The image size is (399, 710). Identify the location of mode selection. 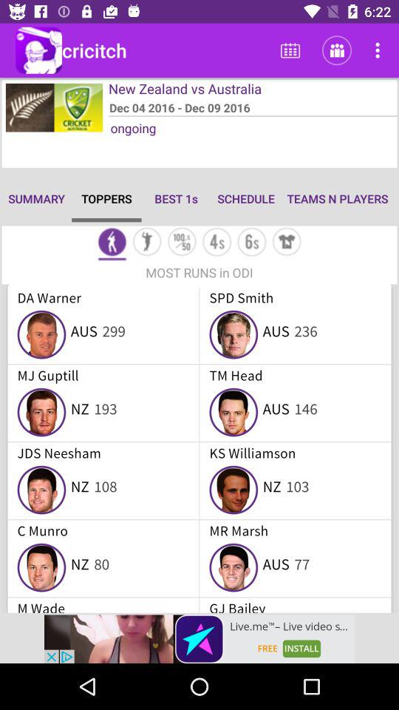
(112, 243).